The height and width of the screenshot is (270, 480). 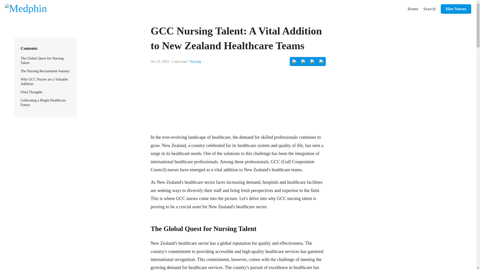 What do you see at coordinates (45, 71) in the screenshot?
I see `The Nursing Recruitment Journey` at bounding box center [45, 71].